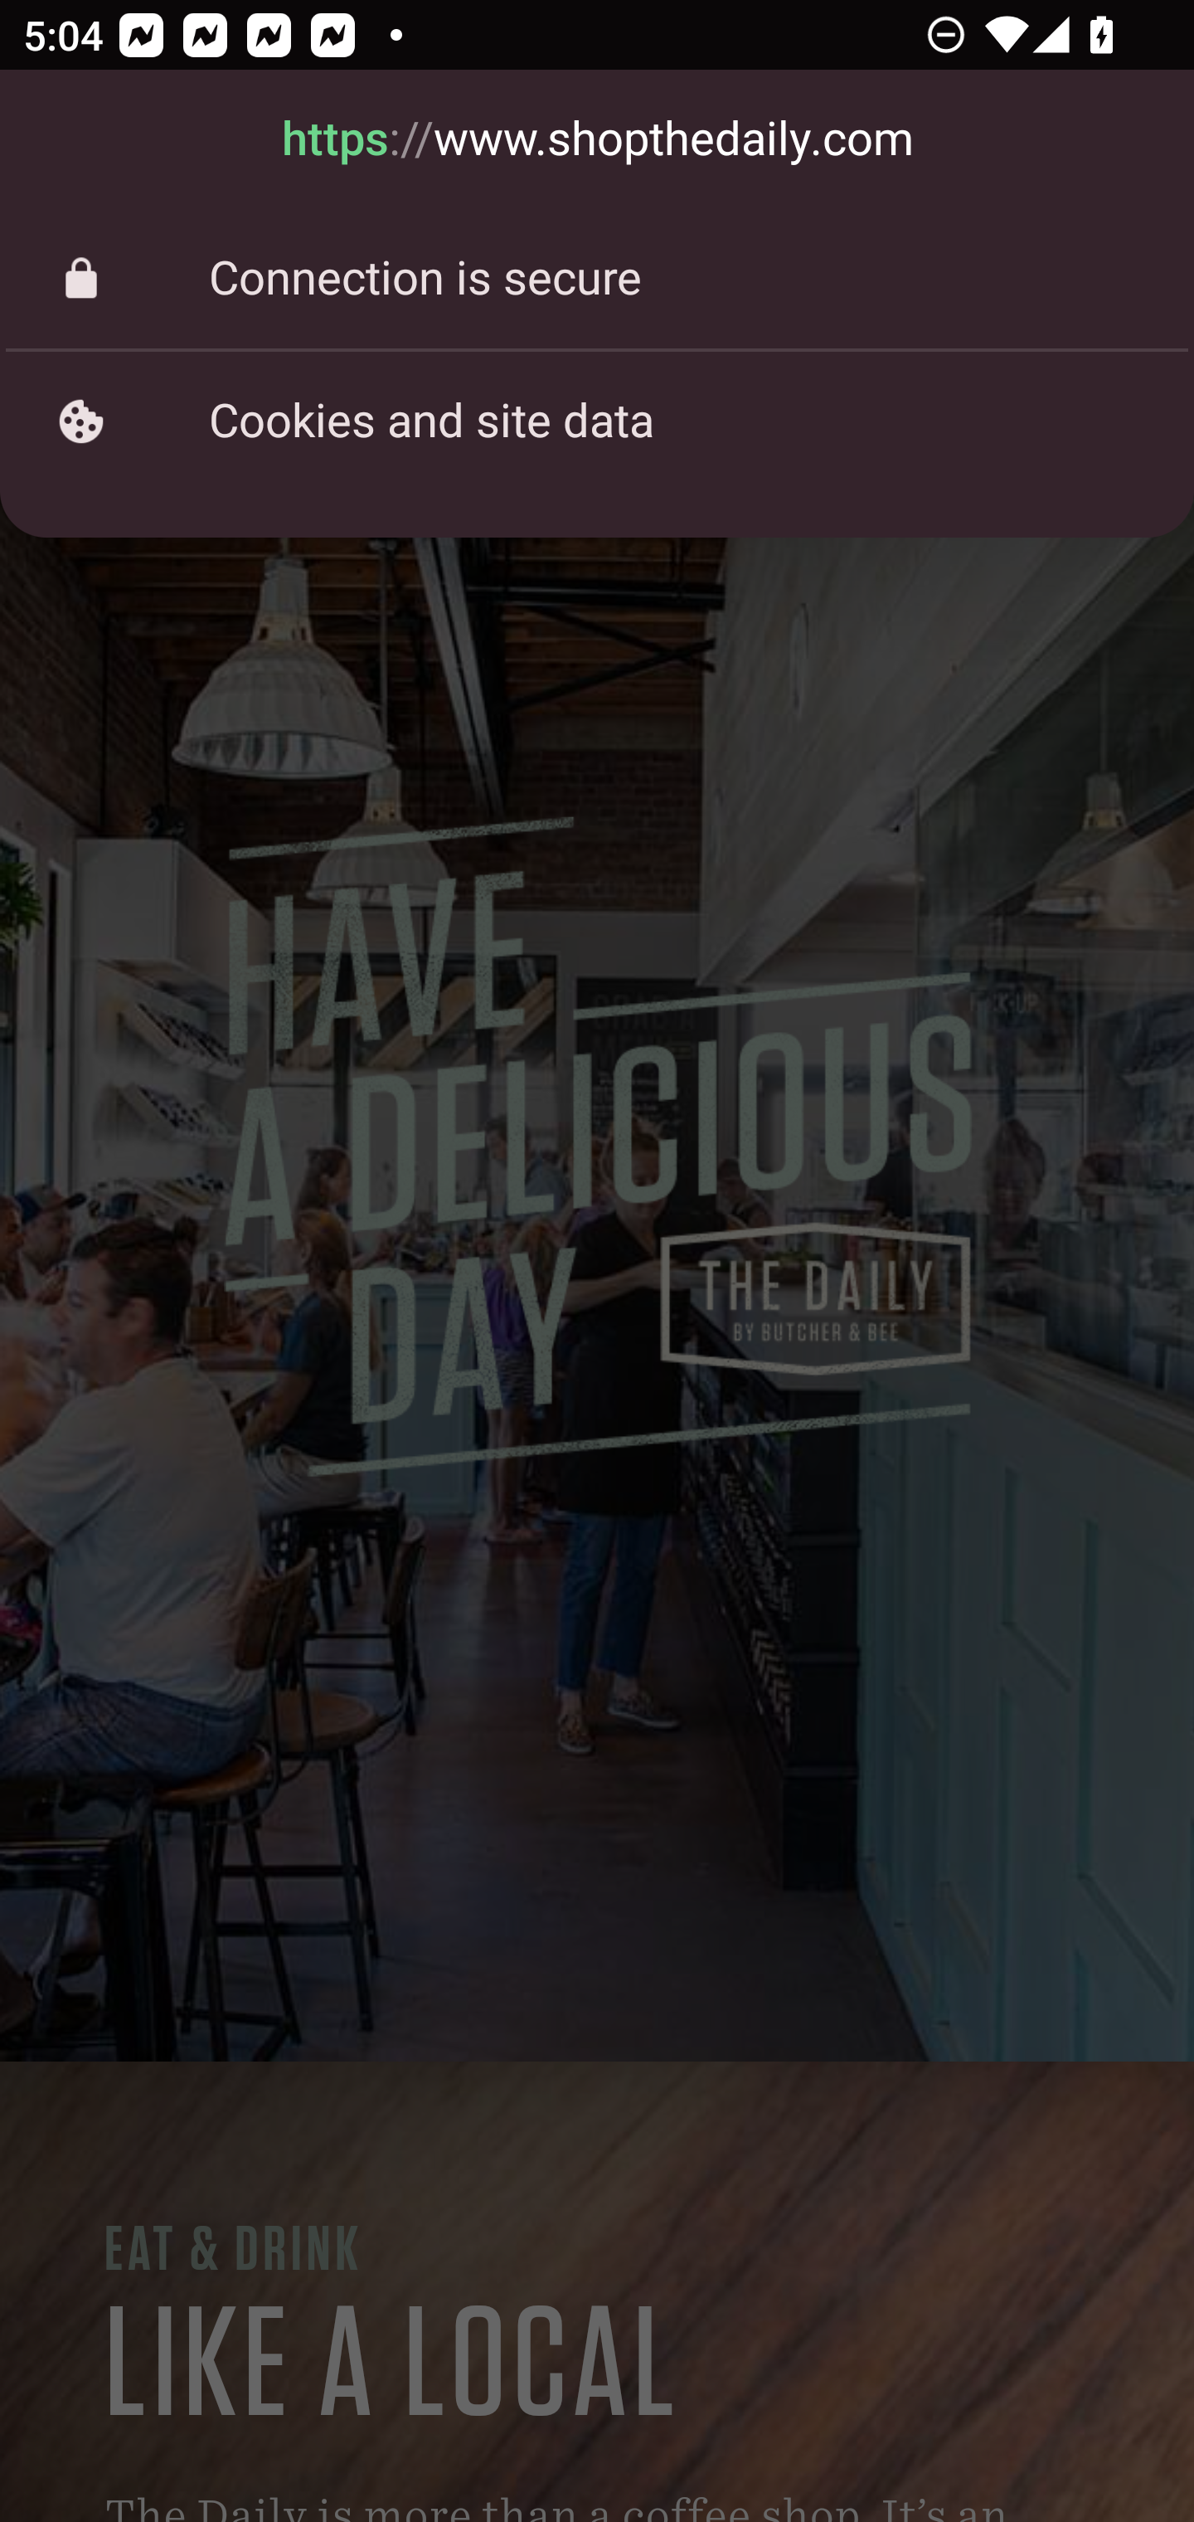 This screenshot has width=1194, height=2522. Describe the element at coordinates (597, 279) in the screenshot. I see `Connection is secure` at that location.